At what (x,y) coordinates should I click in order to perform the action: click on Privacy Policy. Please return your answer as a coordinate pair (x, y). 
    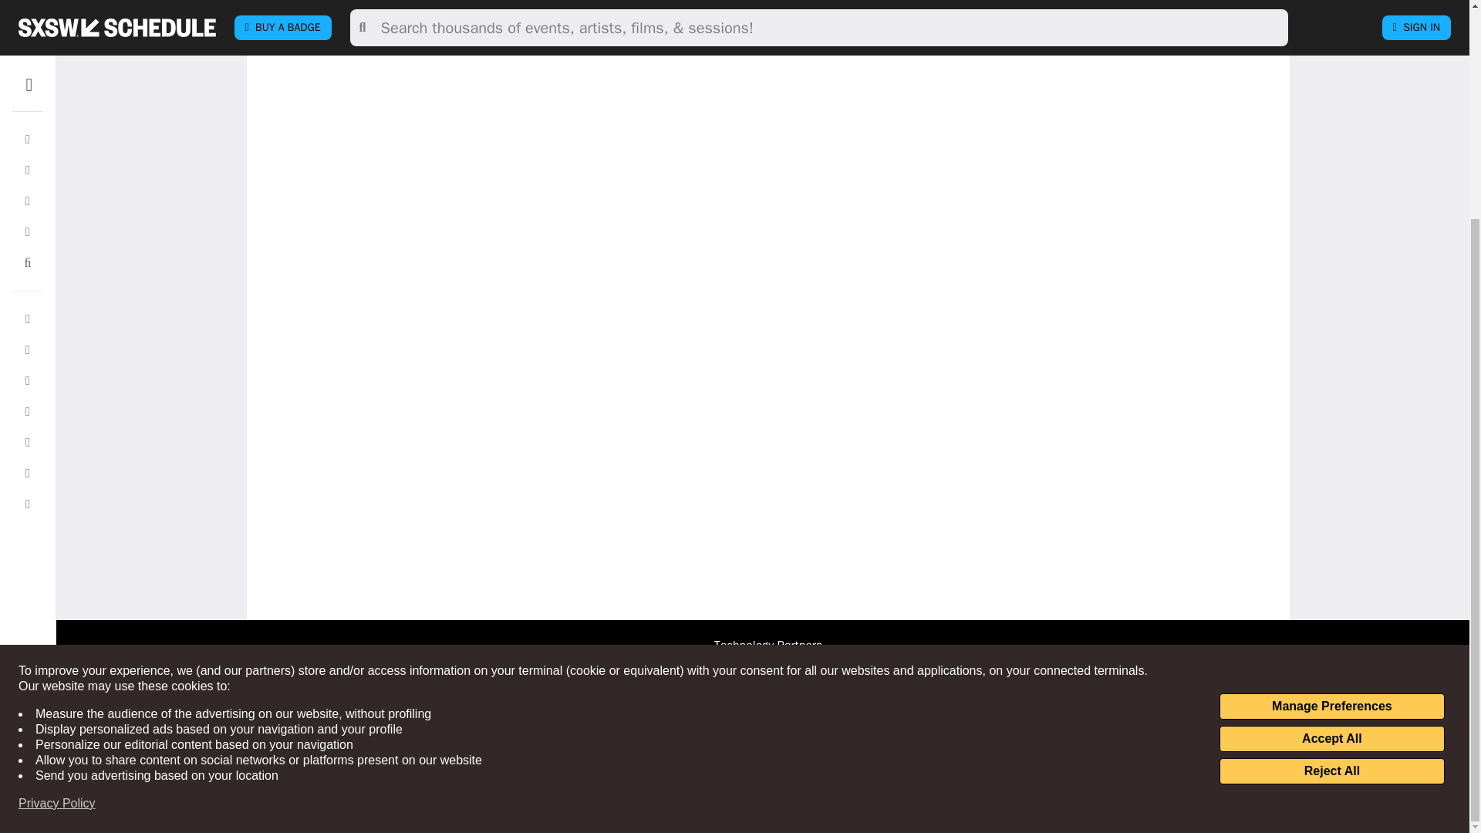
    Looking at the image, I should click on (57, 517).